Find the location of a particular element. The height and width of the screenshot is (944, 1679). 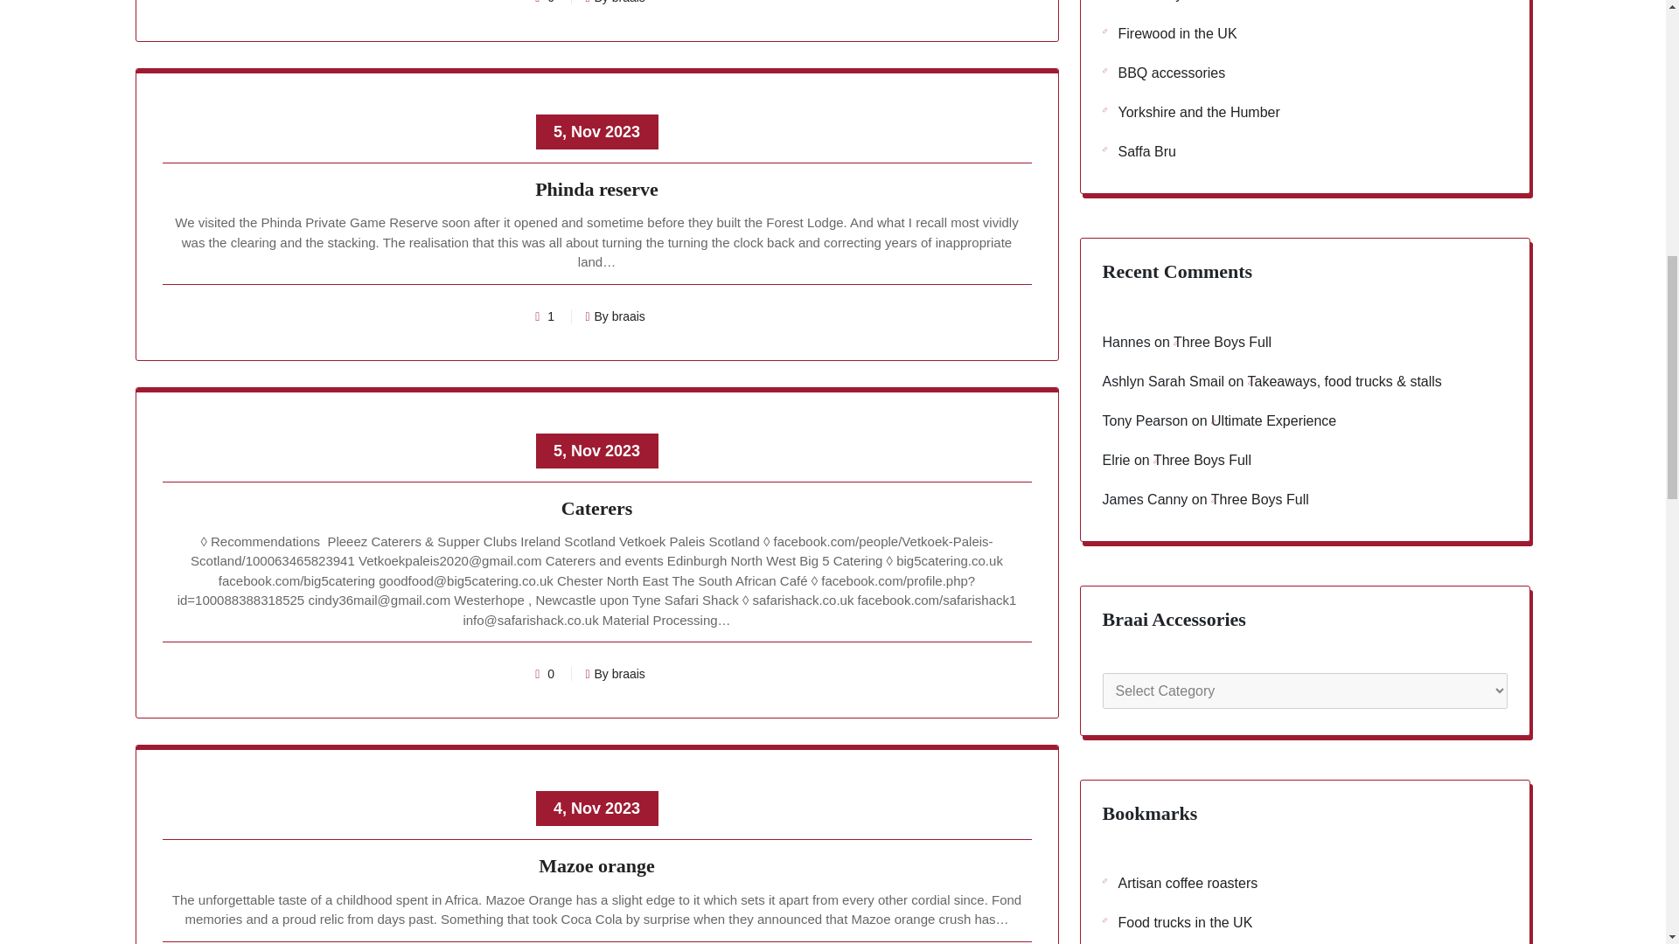

Phinda reserve is located at coordinates (597, 192).